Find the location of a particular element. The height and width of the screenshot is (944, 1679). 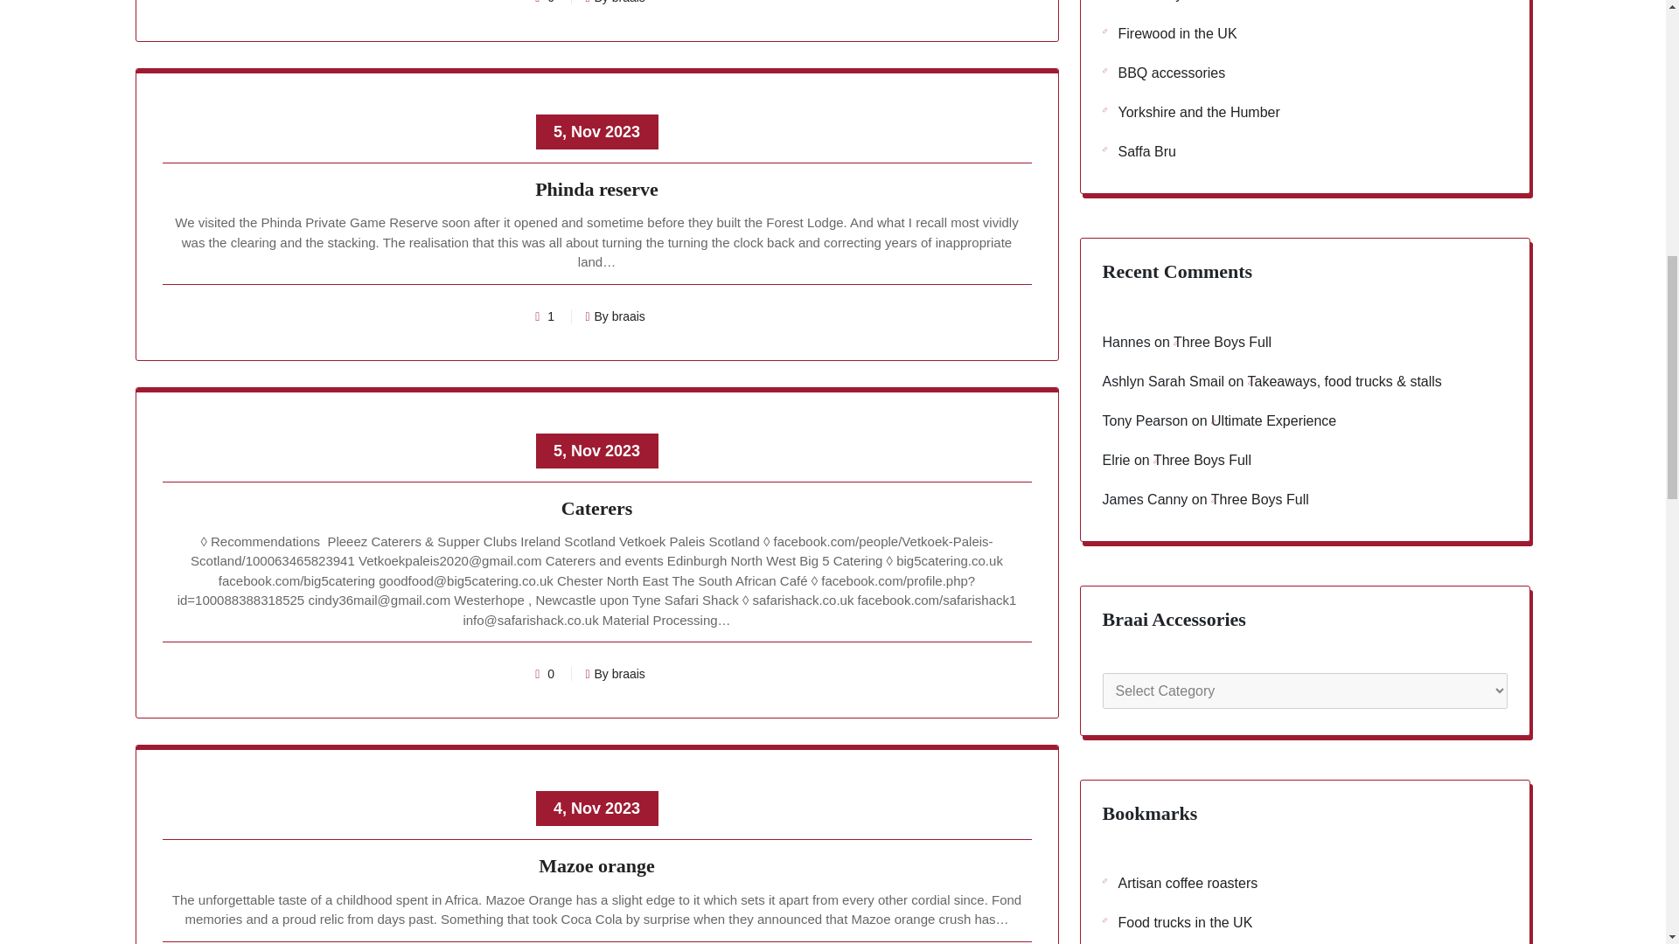

Phinda reserve is located at coordinates (597, 192).